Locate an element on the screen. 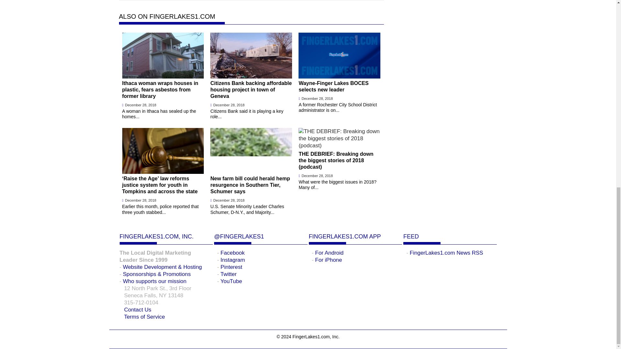 The width and height of the screenshot is (621, 349). December 28, 2018 is located at coordinates (317, 99).